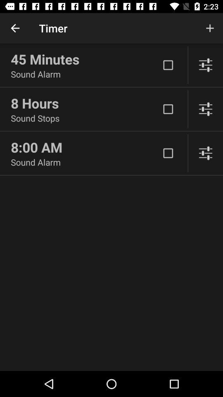 Image resolution: width=223 pixels, height=397 pixels. Describe the element at coordinates (15, 28) in the screenshot. I see `press icon next to timer app` at that location.